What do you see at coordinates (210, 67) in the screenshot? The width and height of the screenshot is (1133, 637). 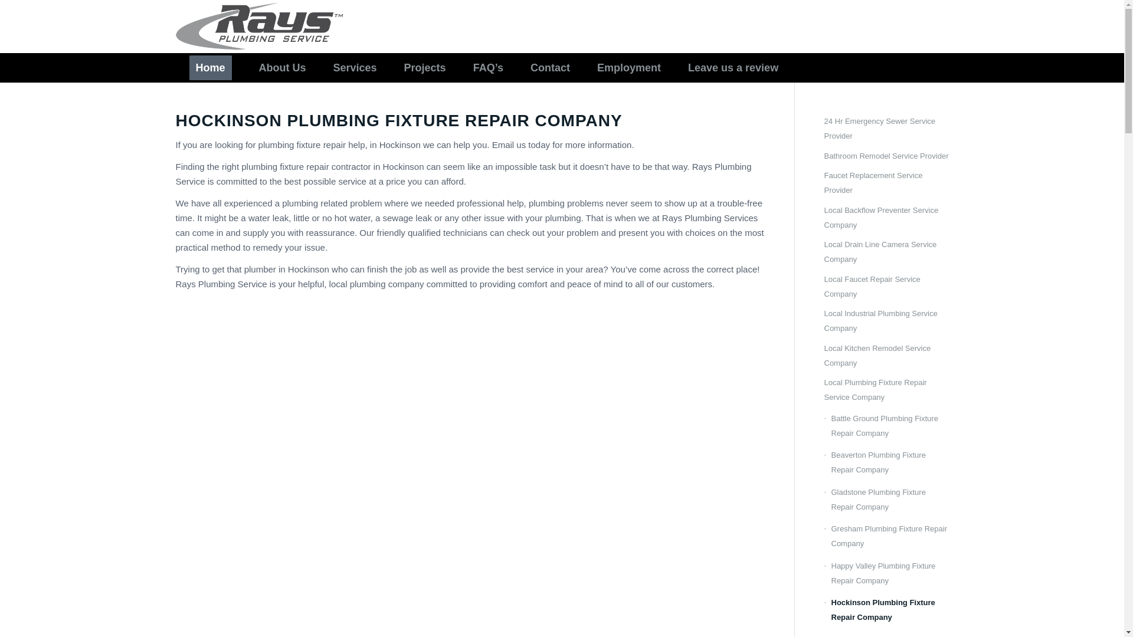 I see `Home` at bounding box center [210, 67].